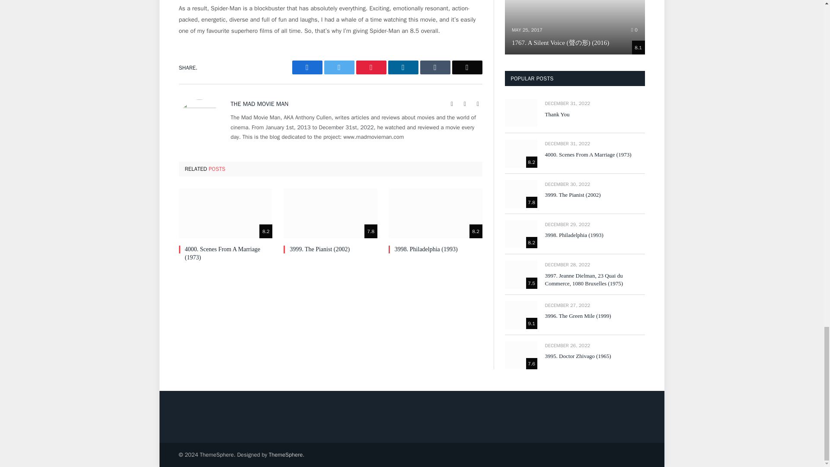 The height and width of the screenshot is (467, 830). Describe the element at coordinates (452, 104) in the screenshot. I see `Website` at that location.